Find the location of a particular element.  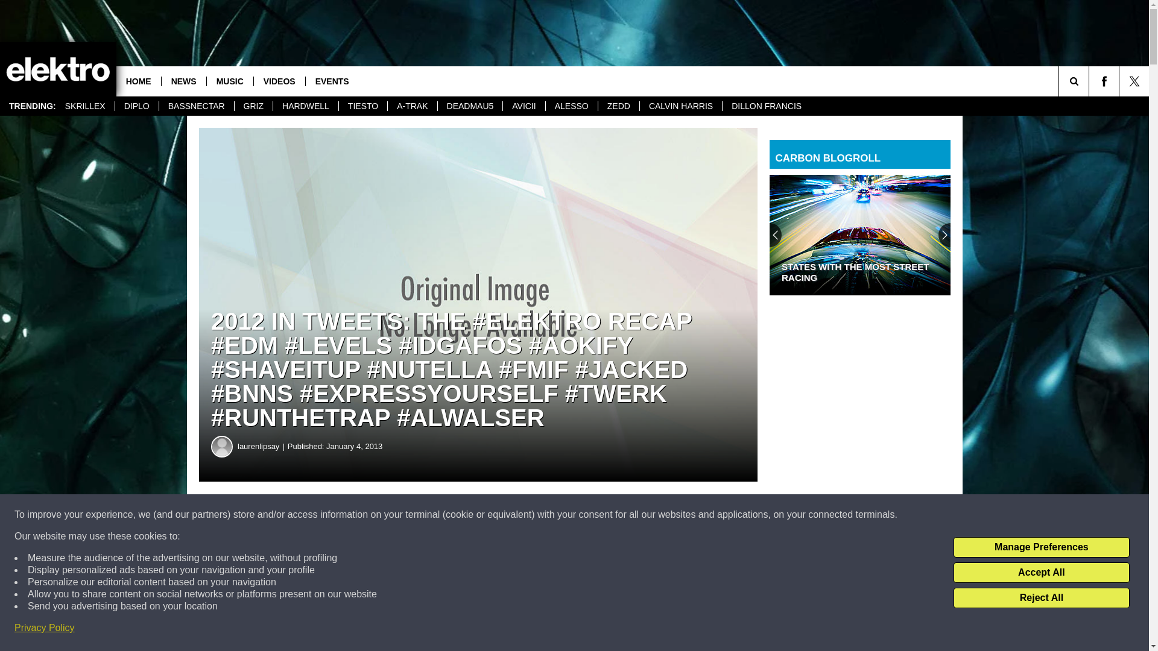

Manage Preferences is located at coordinates (1041, 547).